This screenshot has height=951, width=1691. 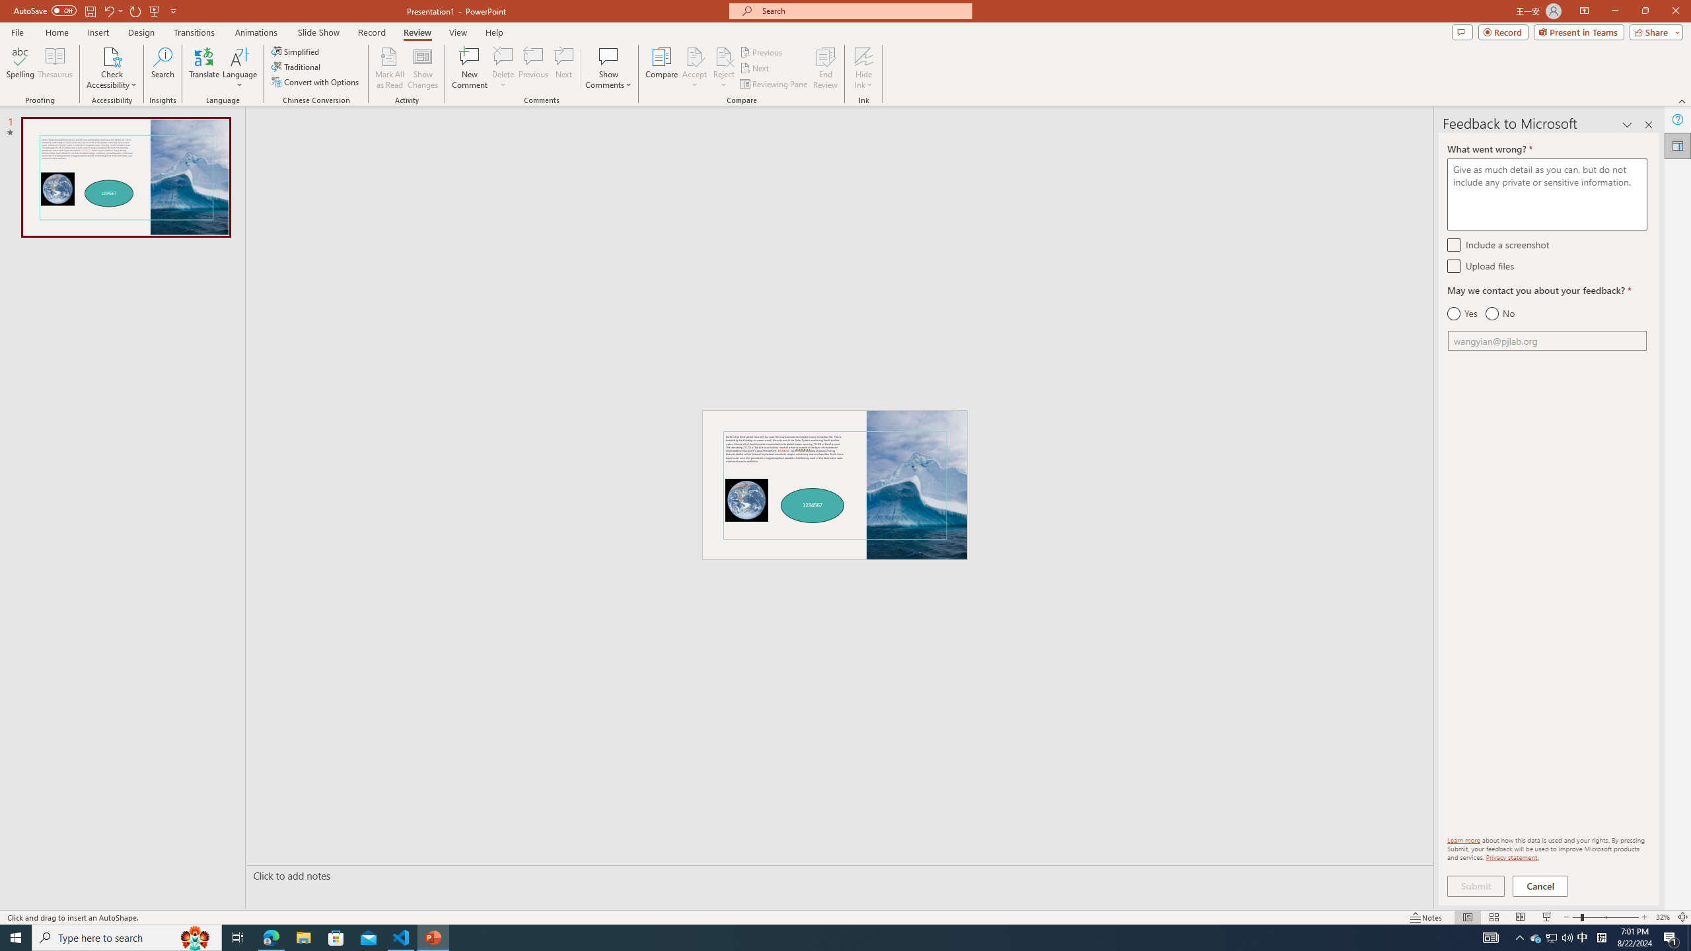 I want to click on Accept Change, so click(x=695, y=56).